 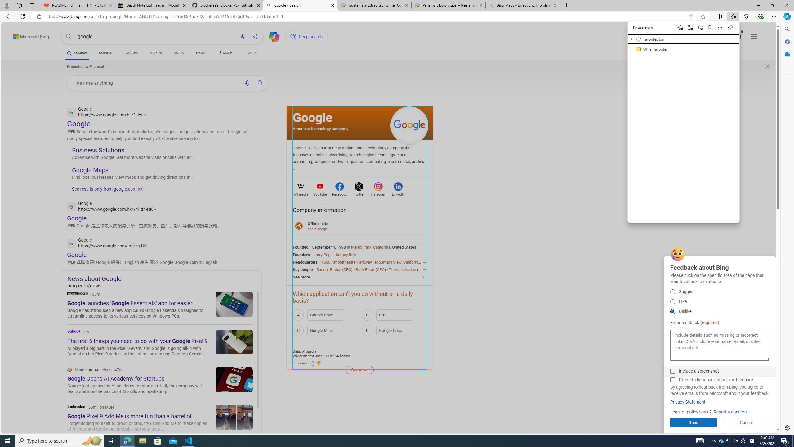 What do you see at coordinates (690, 27) in the screenshot?
I see `Add folder` at bounding box center [690, 27].